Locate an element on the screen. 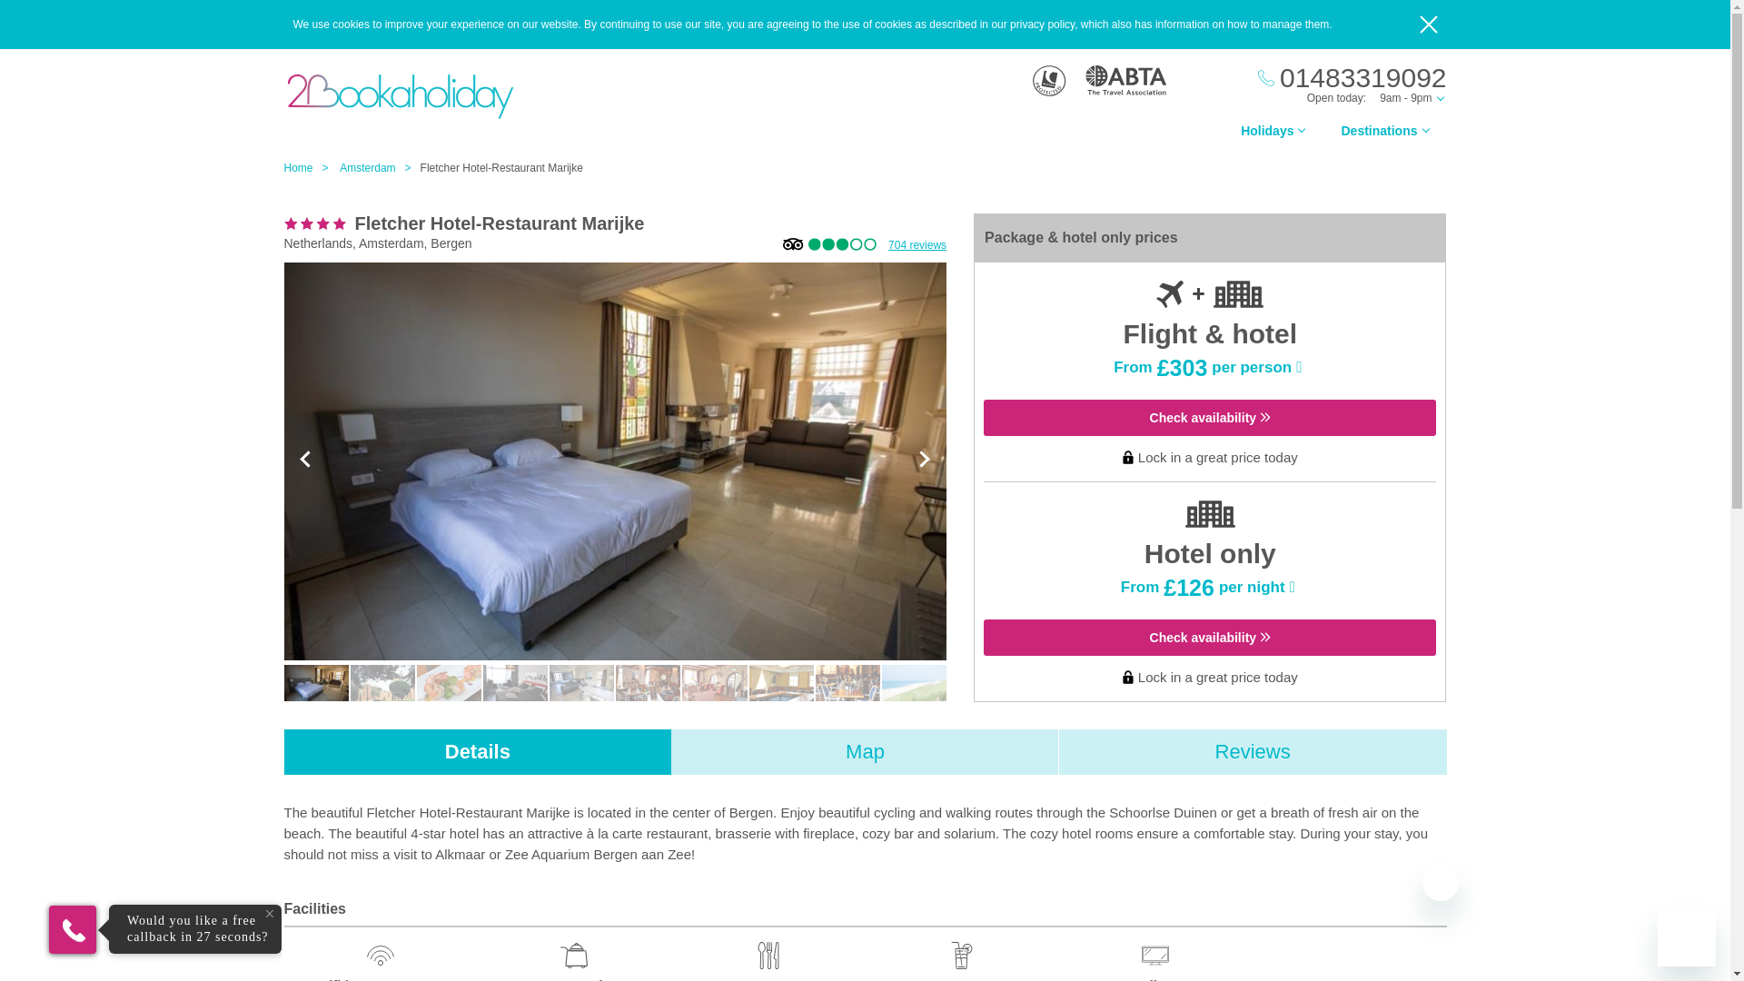 The height and width of the screenshot is (981, 1744). Holidays is located at coordinates (1272, 135).